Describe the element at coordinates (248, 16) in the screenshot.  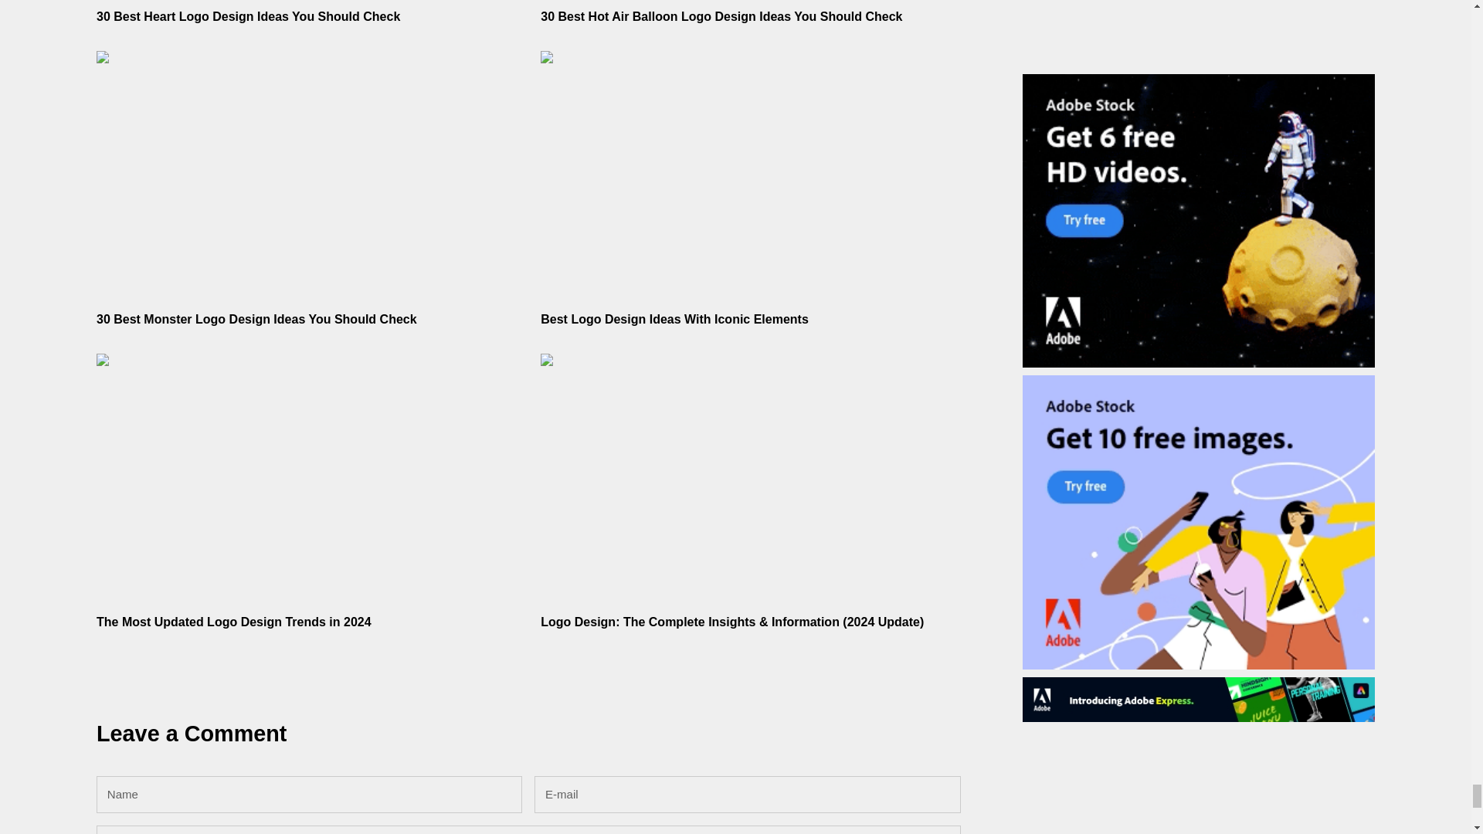
I see `30 Best Heart Logo Design Ideas You Should Check` at that location.